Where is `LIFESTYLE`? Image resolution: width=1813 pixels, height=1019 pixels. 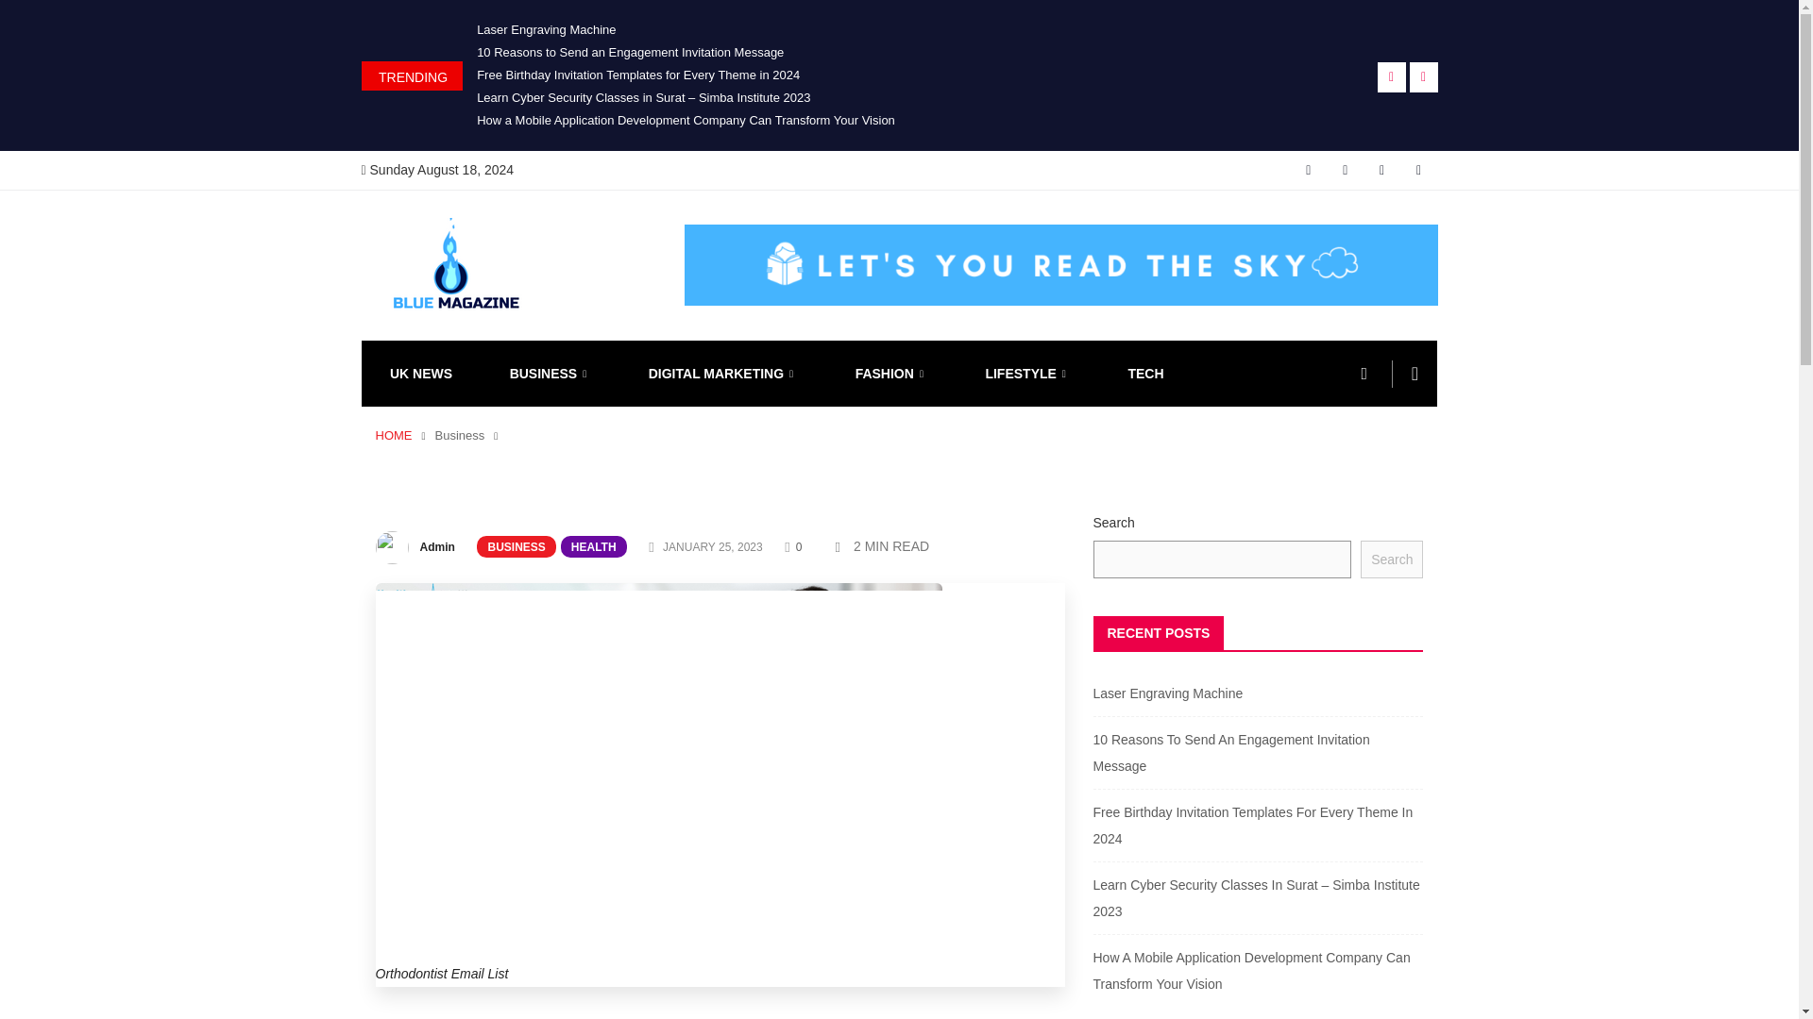
LIFESTYLE is located at coordinates (1027, 373).